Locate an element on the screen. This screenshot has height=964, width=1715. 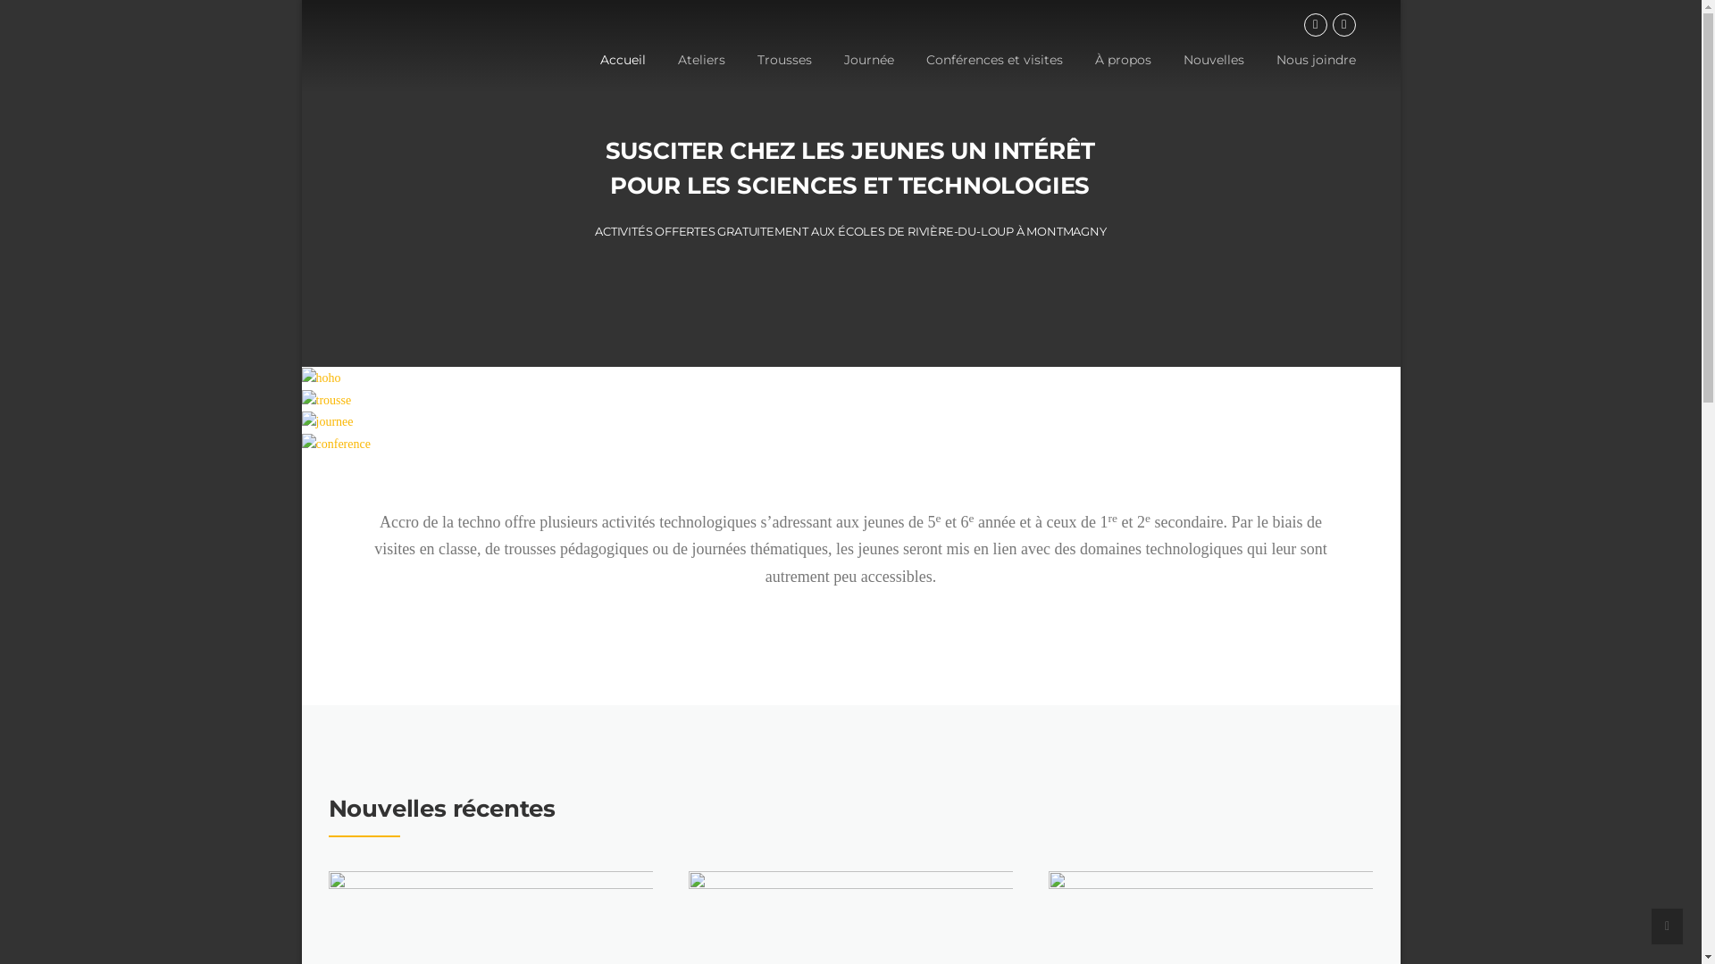
Trousses is located at coordinates (784, 74).